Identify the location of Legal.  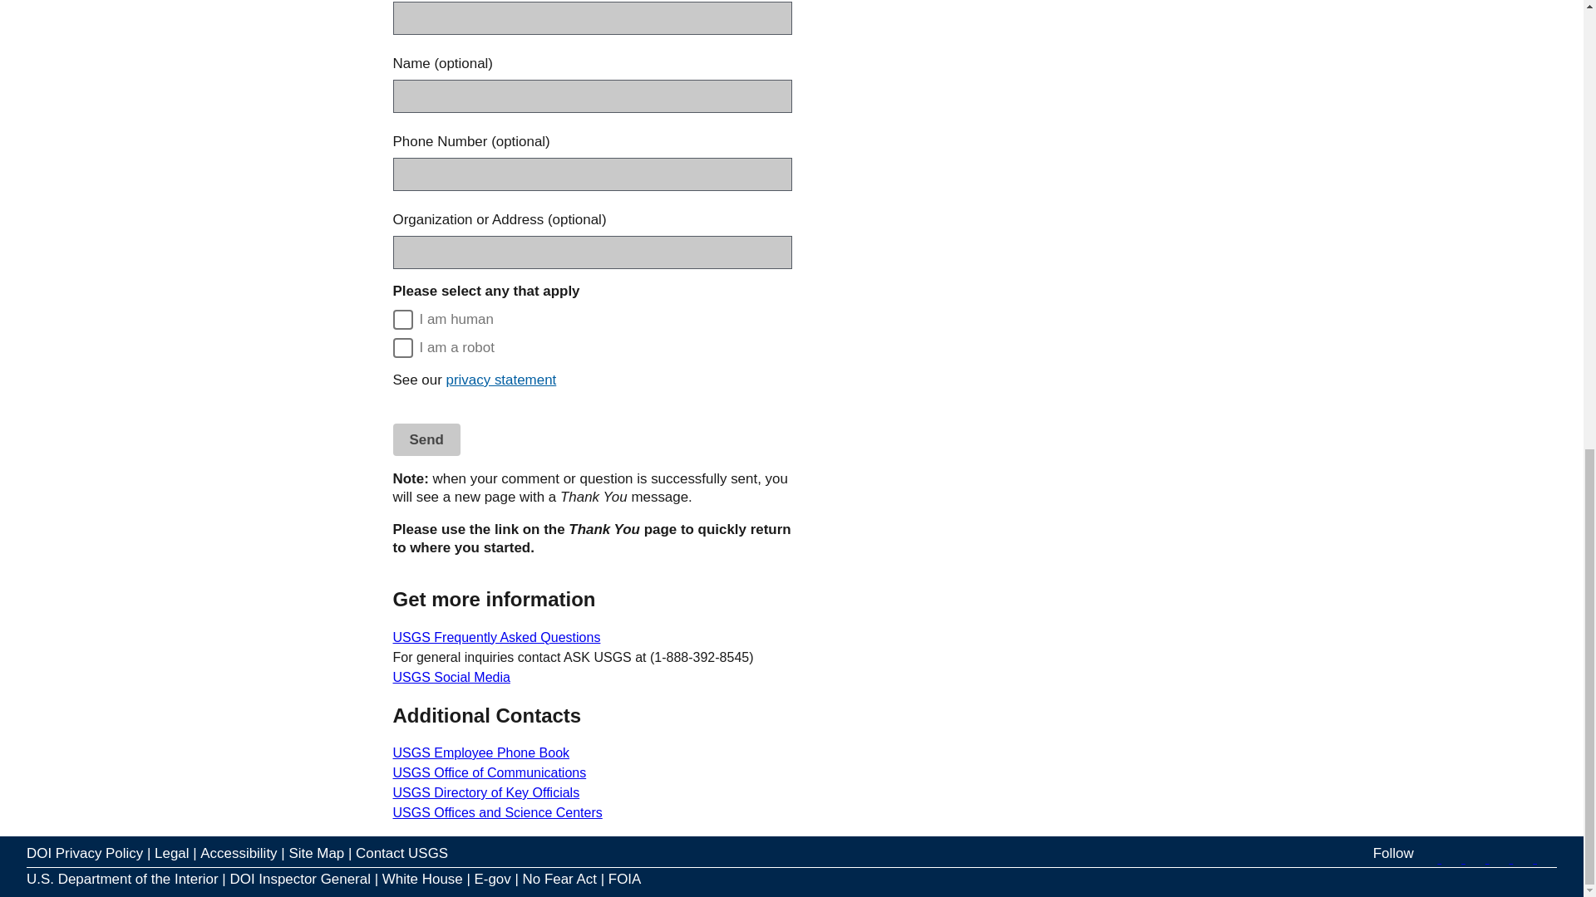
(171, 854).